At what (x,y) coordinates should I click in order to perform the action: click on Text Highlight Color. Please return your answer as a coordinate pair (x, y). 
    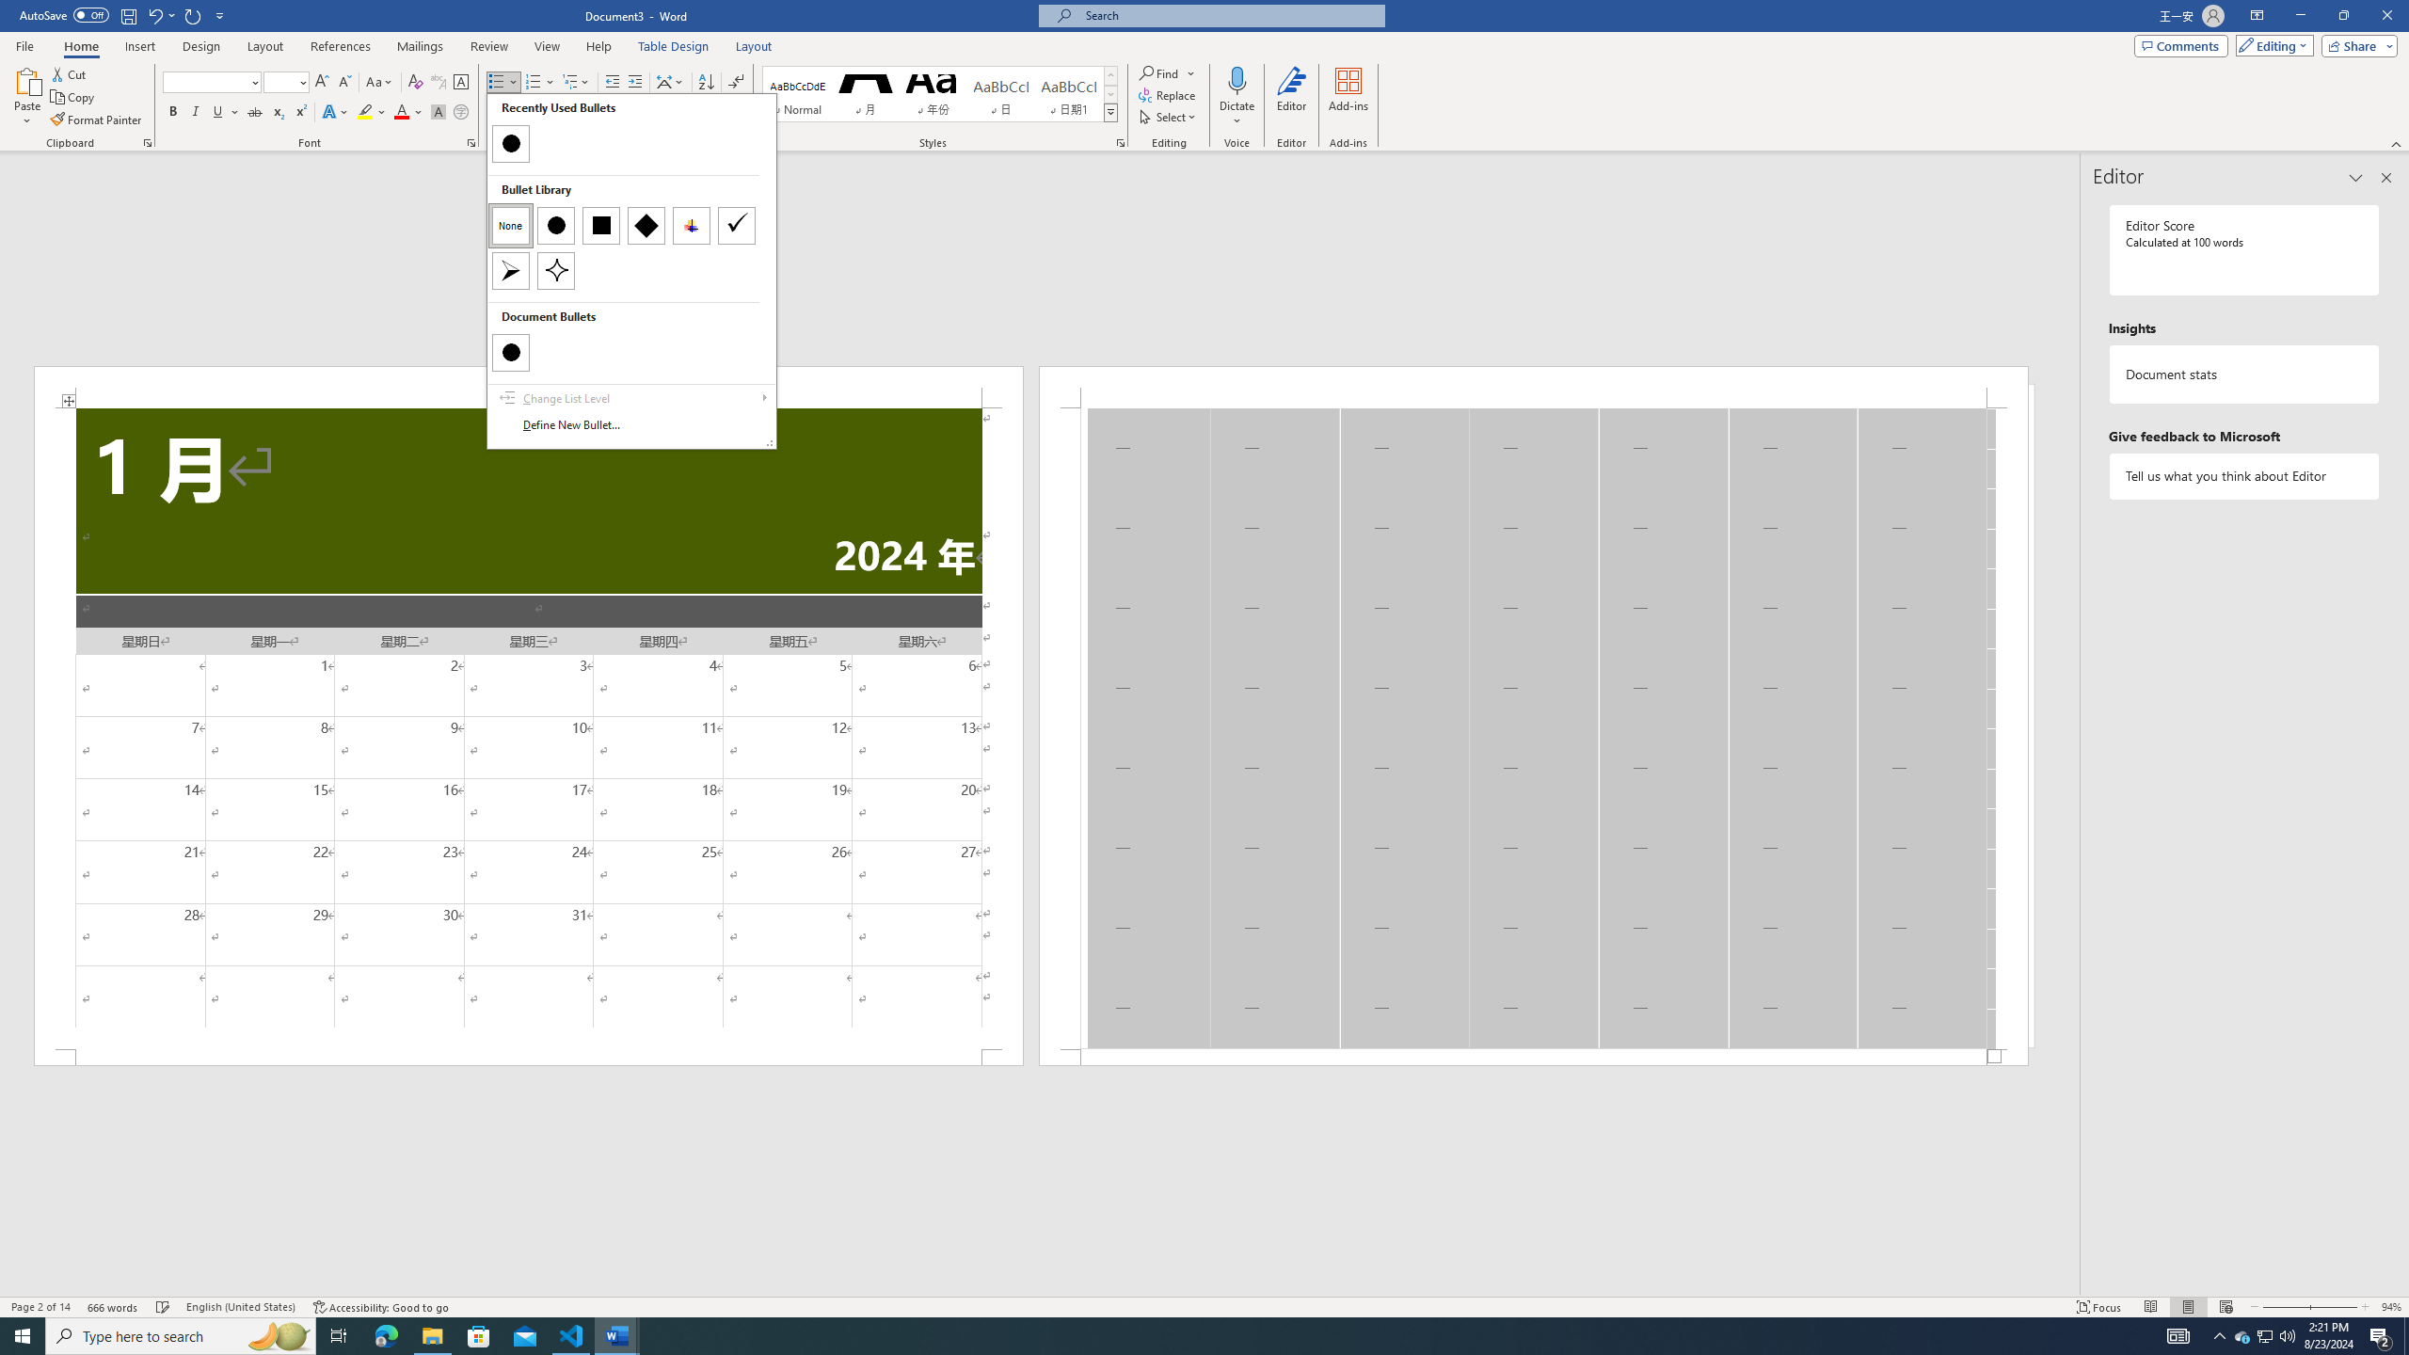
    Looking at the image, I should click on (372, 113).